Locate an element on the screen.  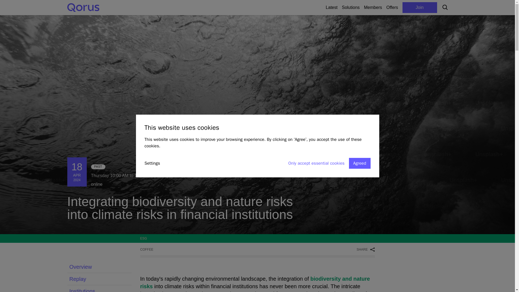
Replay is located at coordinates (365, 249).